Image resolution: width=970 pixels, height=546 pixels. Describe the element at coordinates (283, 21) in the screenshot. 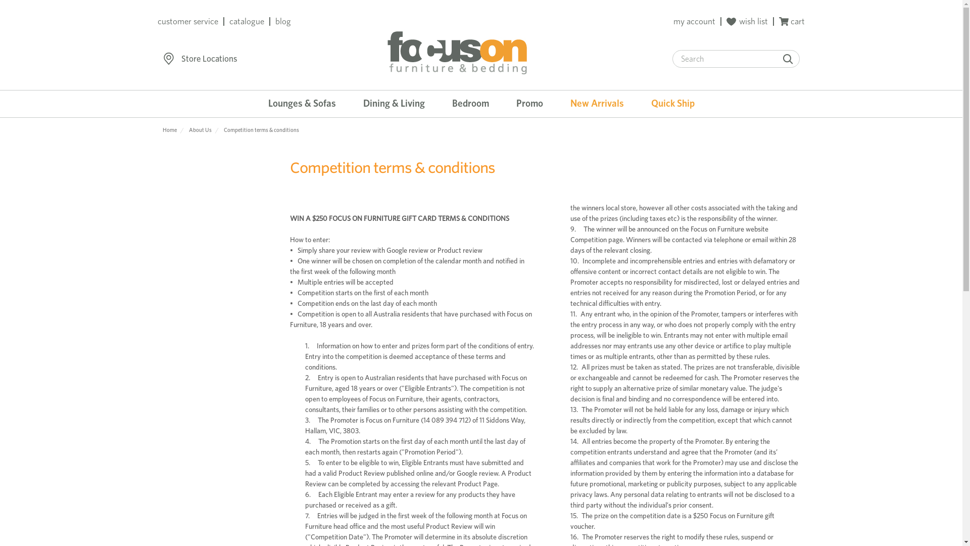

I see `blog` at that location.